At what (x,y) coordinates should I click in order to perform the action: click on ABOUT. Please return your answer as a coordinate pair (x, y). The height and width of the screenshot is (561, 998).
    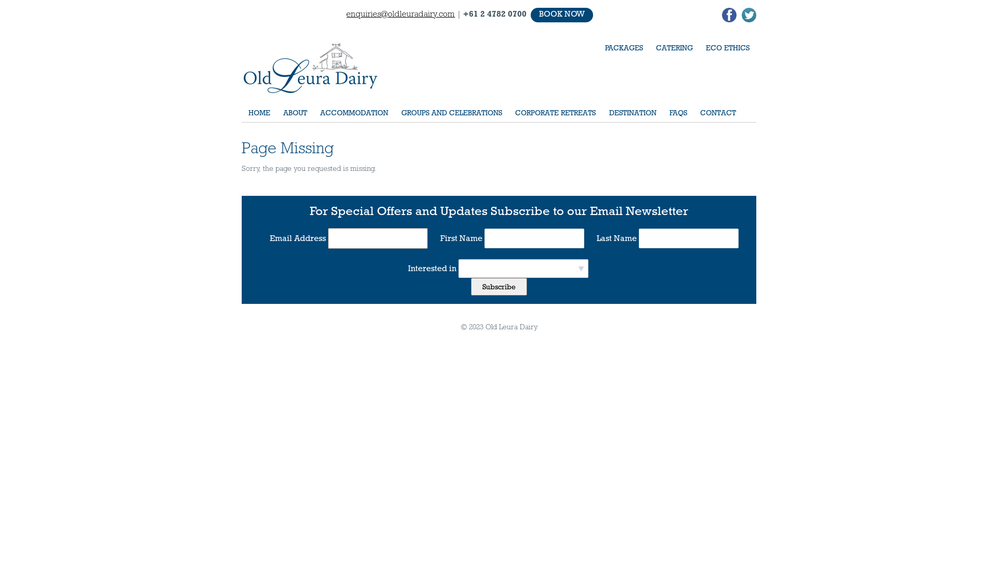
    Looking at the image, I should click on (295, 113).